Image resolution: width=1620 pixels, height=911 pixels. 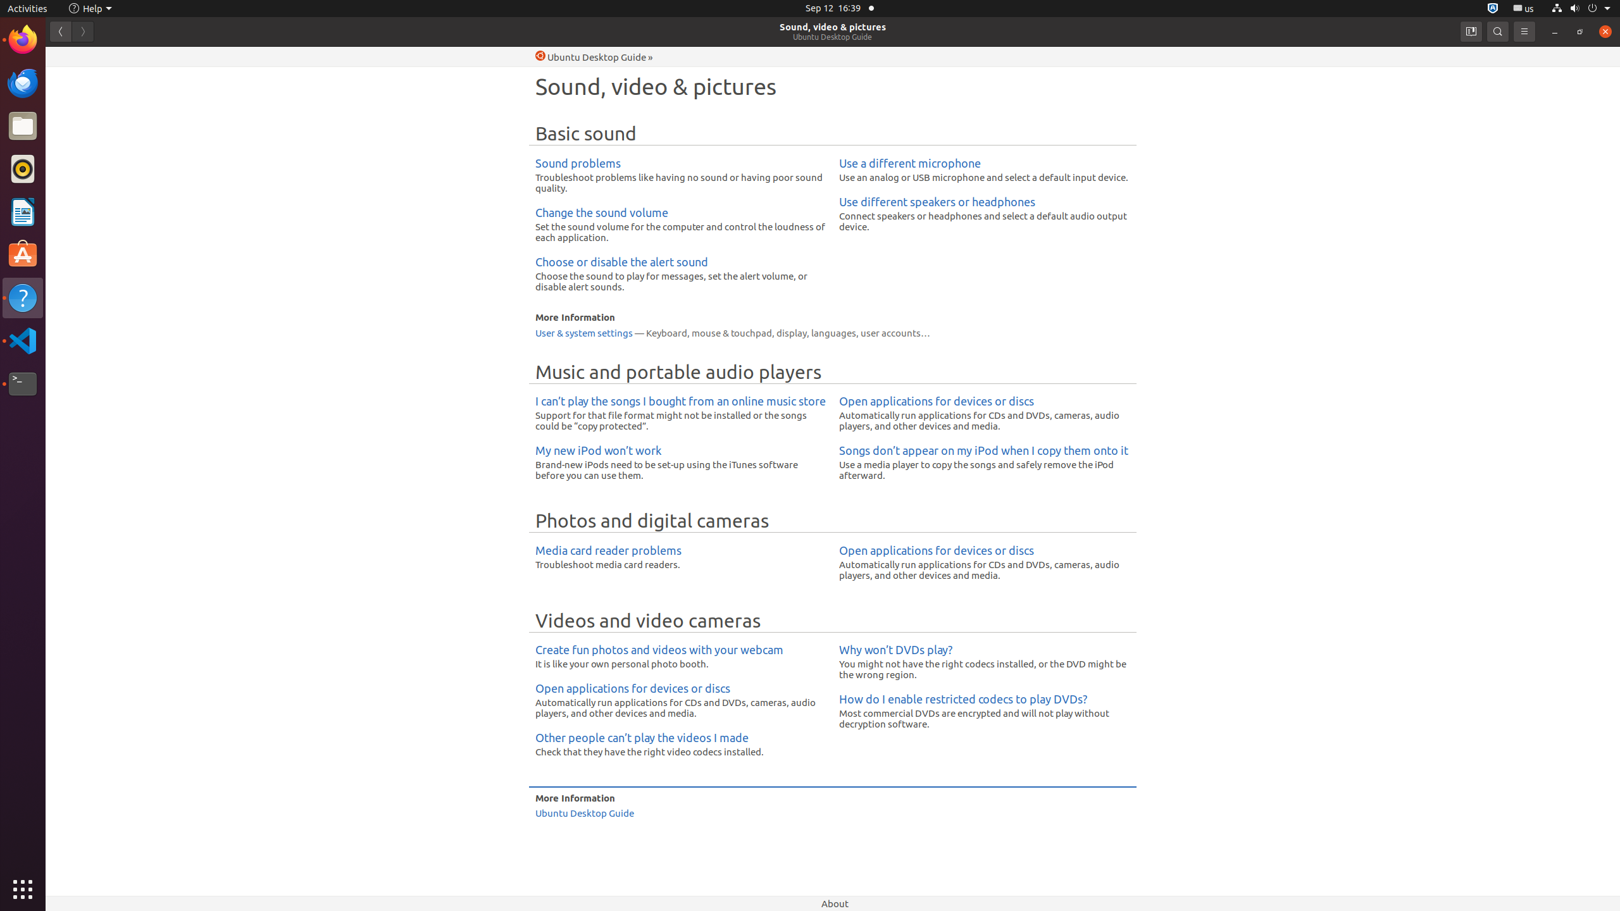 I want to click on — , , , , …, so click(x=833, y=333).